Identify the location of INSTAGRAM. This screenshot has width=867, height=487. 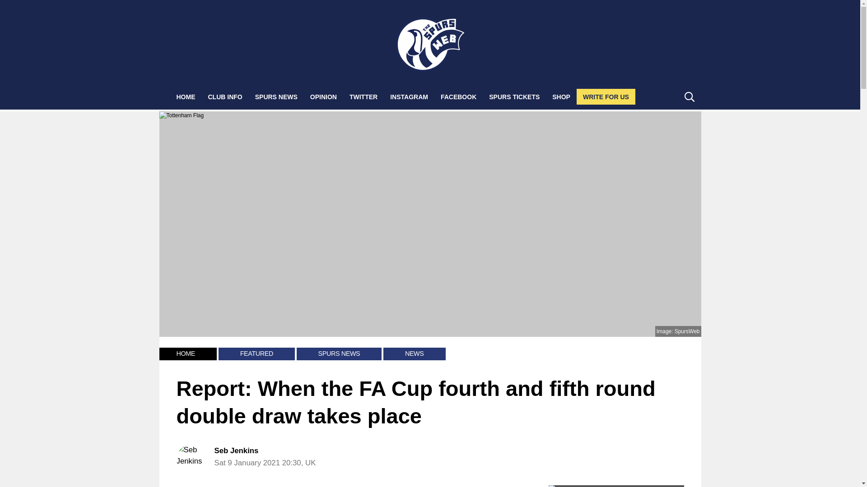
(409, 96).